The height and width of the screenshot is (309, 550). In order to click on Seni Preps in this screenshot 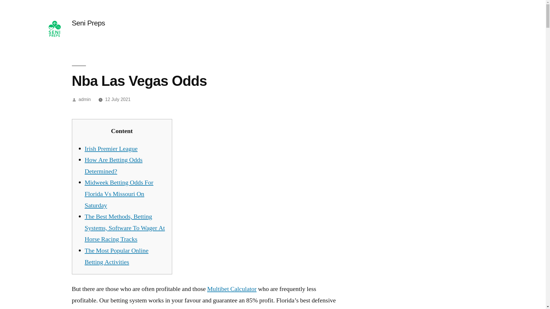, I will do `click(88, 23)`.